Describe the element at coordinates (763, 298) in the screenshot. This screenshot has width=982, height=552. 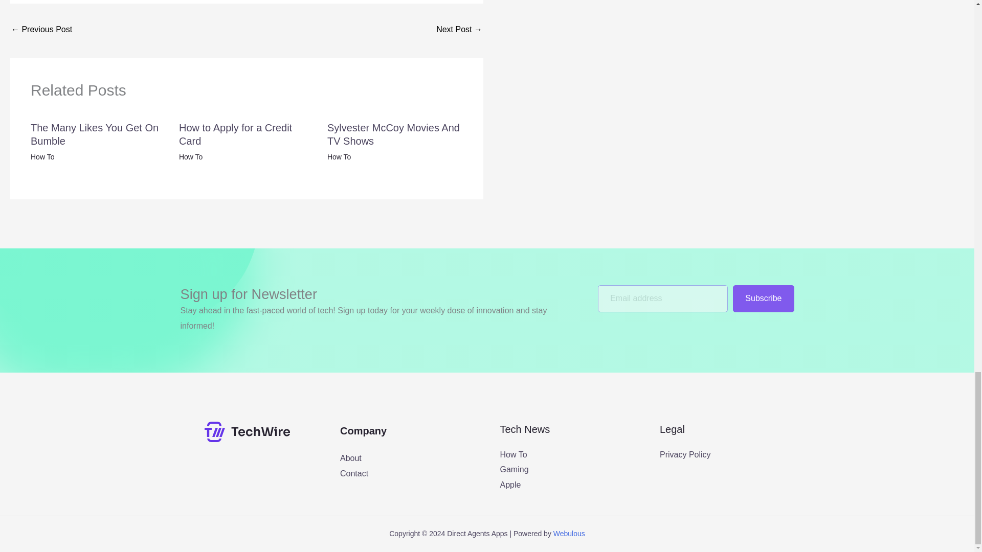
I see `Subscribe` at that location.